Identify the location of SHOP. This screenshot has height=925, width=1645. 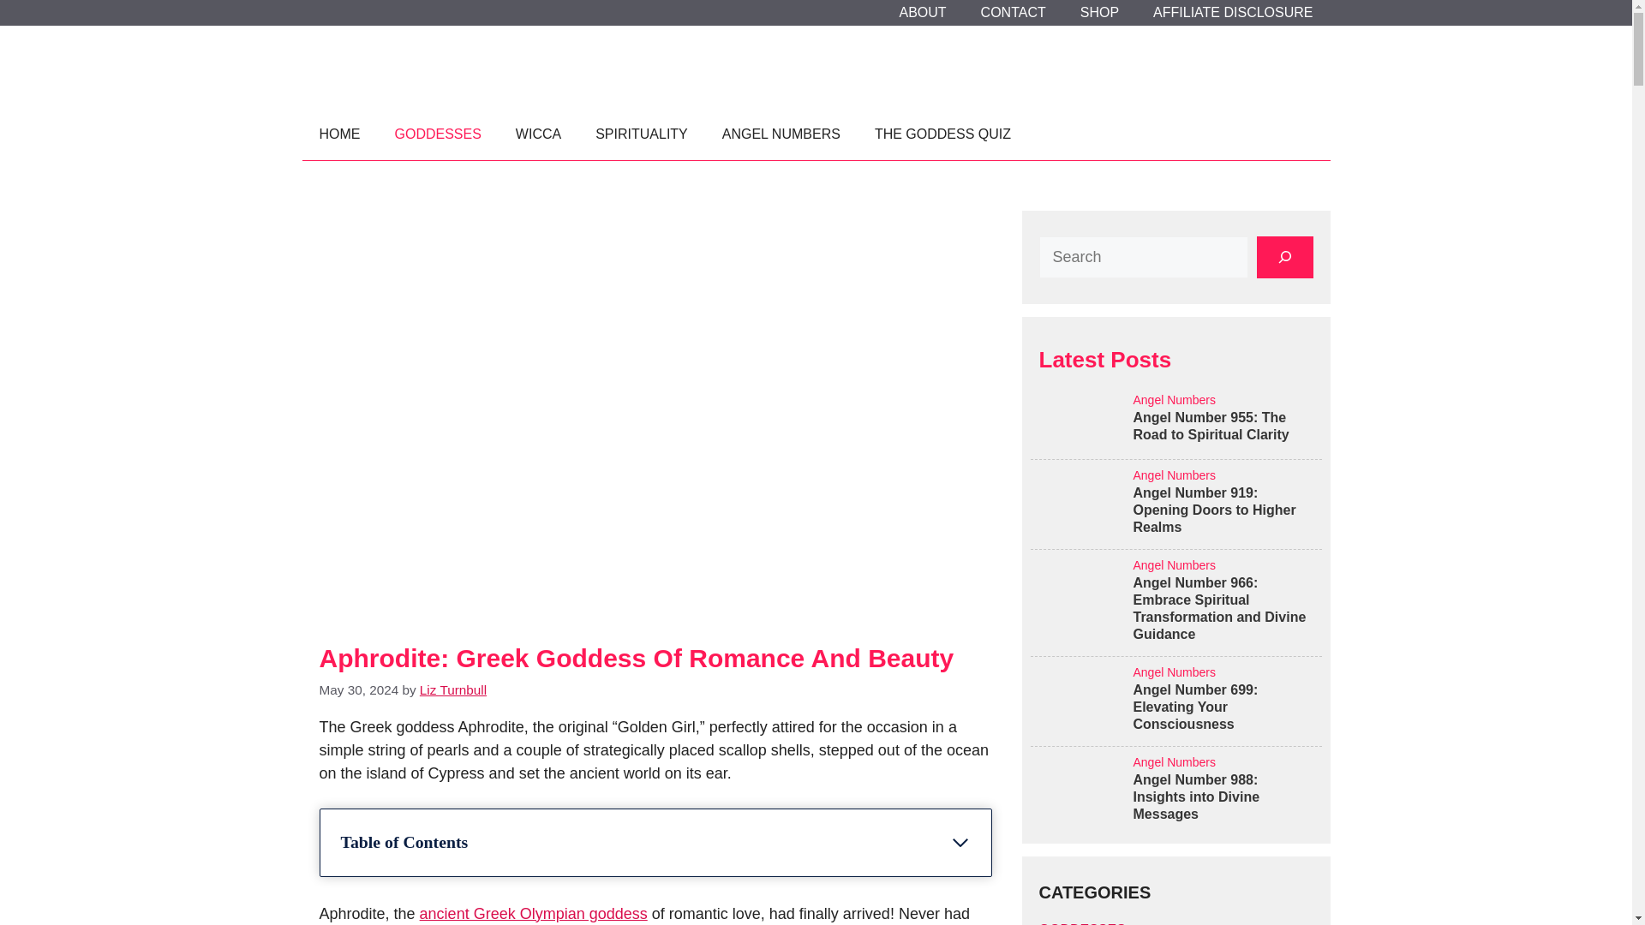
(1099, 13).